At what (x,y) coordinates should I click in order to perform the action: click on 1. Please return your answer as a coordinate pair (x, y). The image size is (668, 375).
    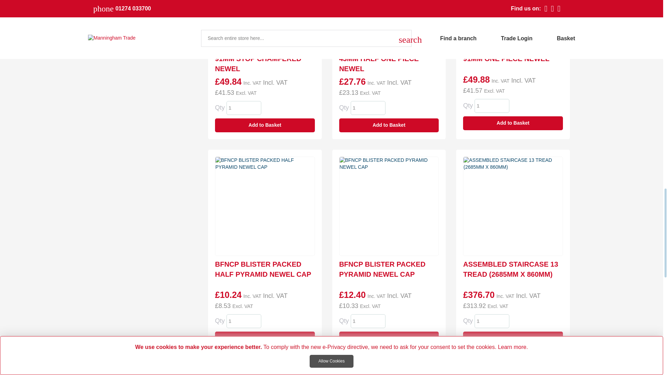
    Looking at the image, I should click on (492, 106).